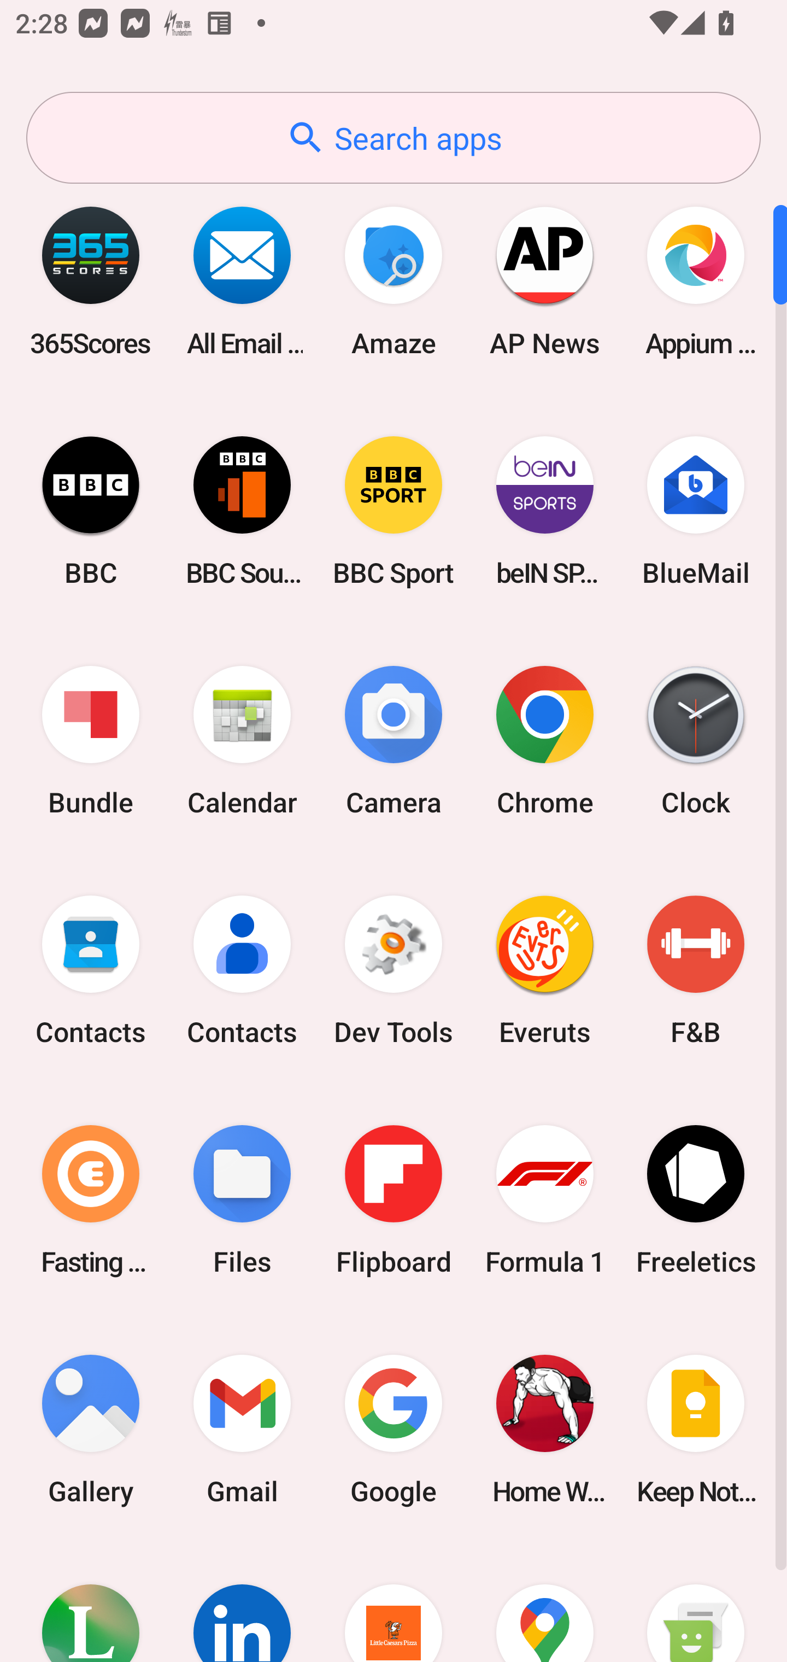 The height and width of the screenshot is (1662, 787). I want to click on Dev Tools, so click(393, 970).